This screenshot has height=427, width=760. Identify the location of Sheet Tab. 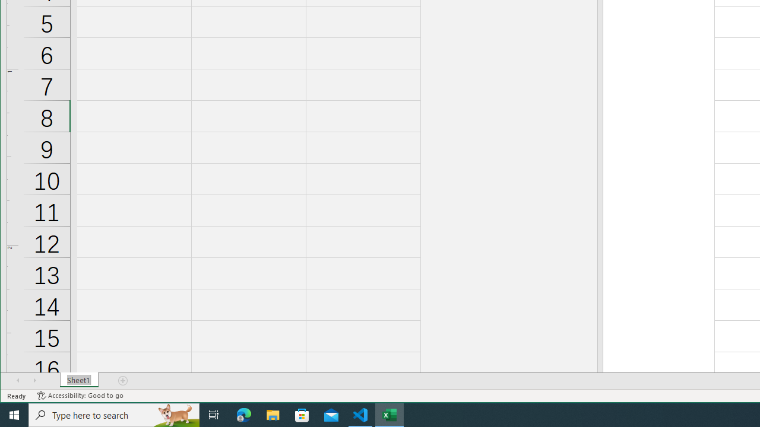
(80, 380).